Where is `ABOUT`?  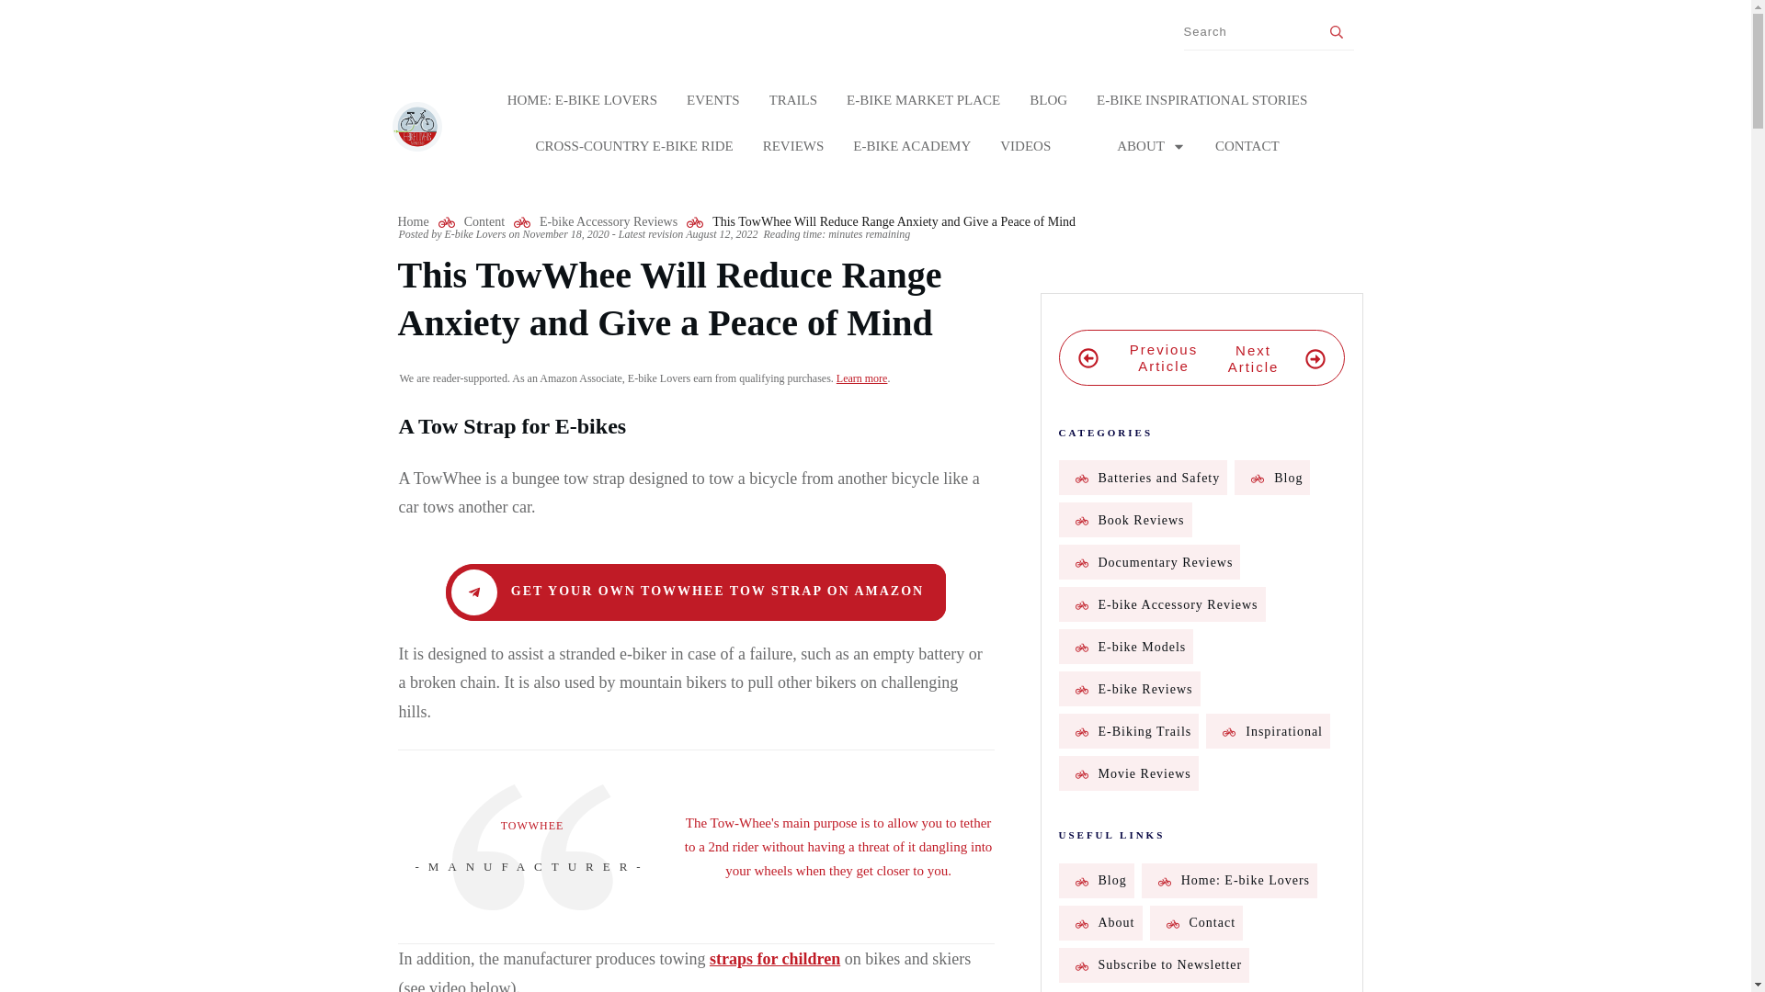 ABOUT is located at coordinates (1151, 145).